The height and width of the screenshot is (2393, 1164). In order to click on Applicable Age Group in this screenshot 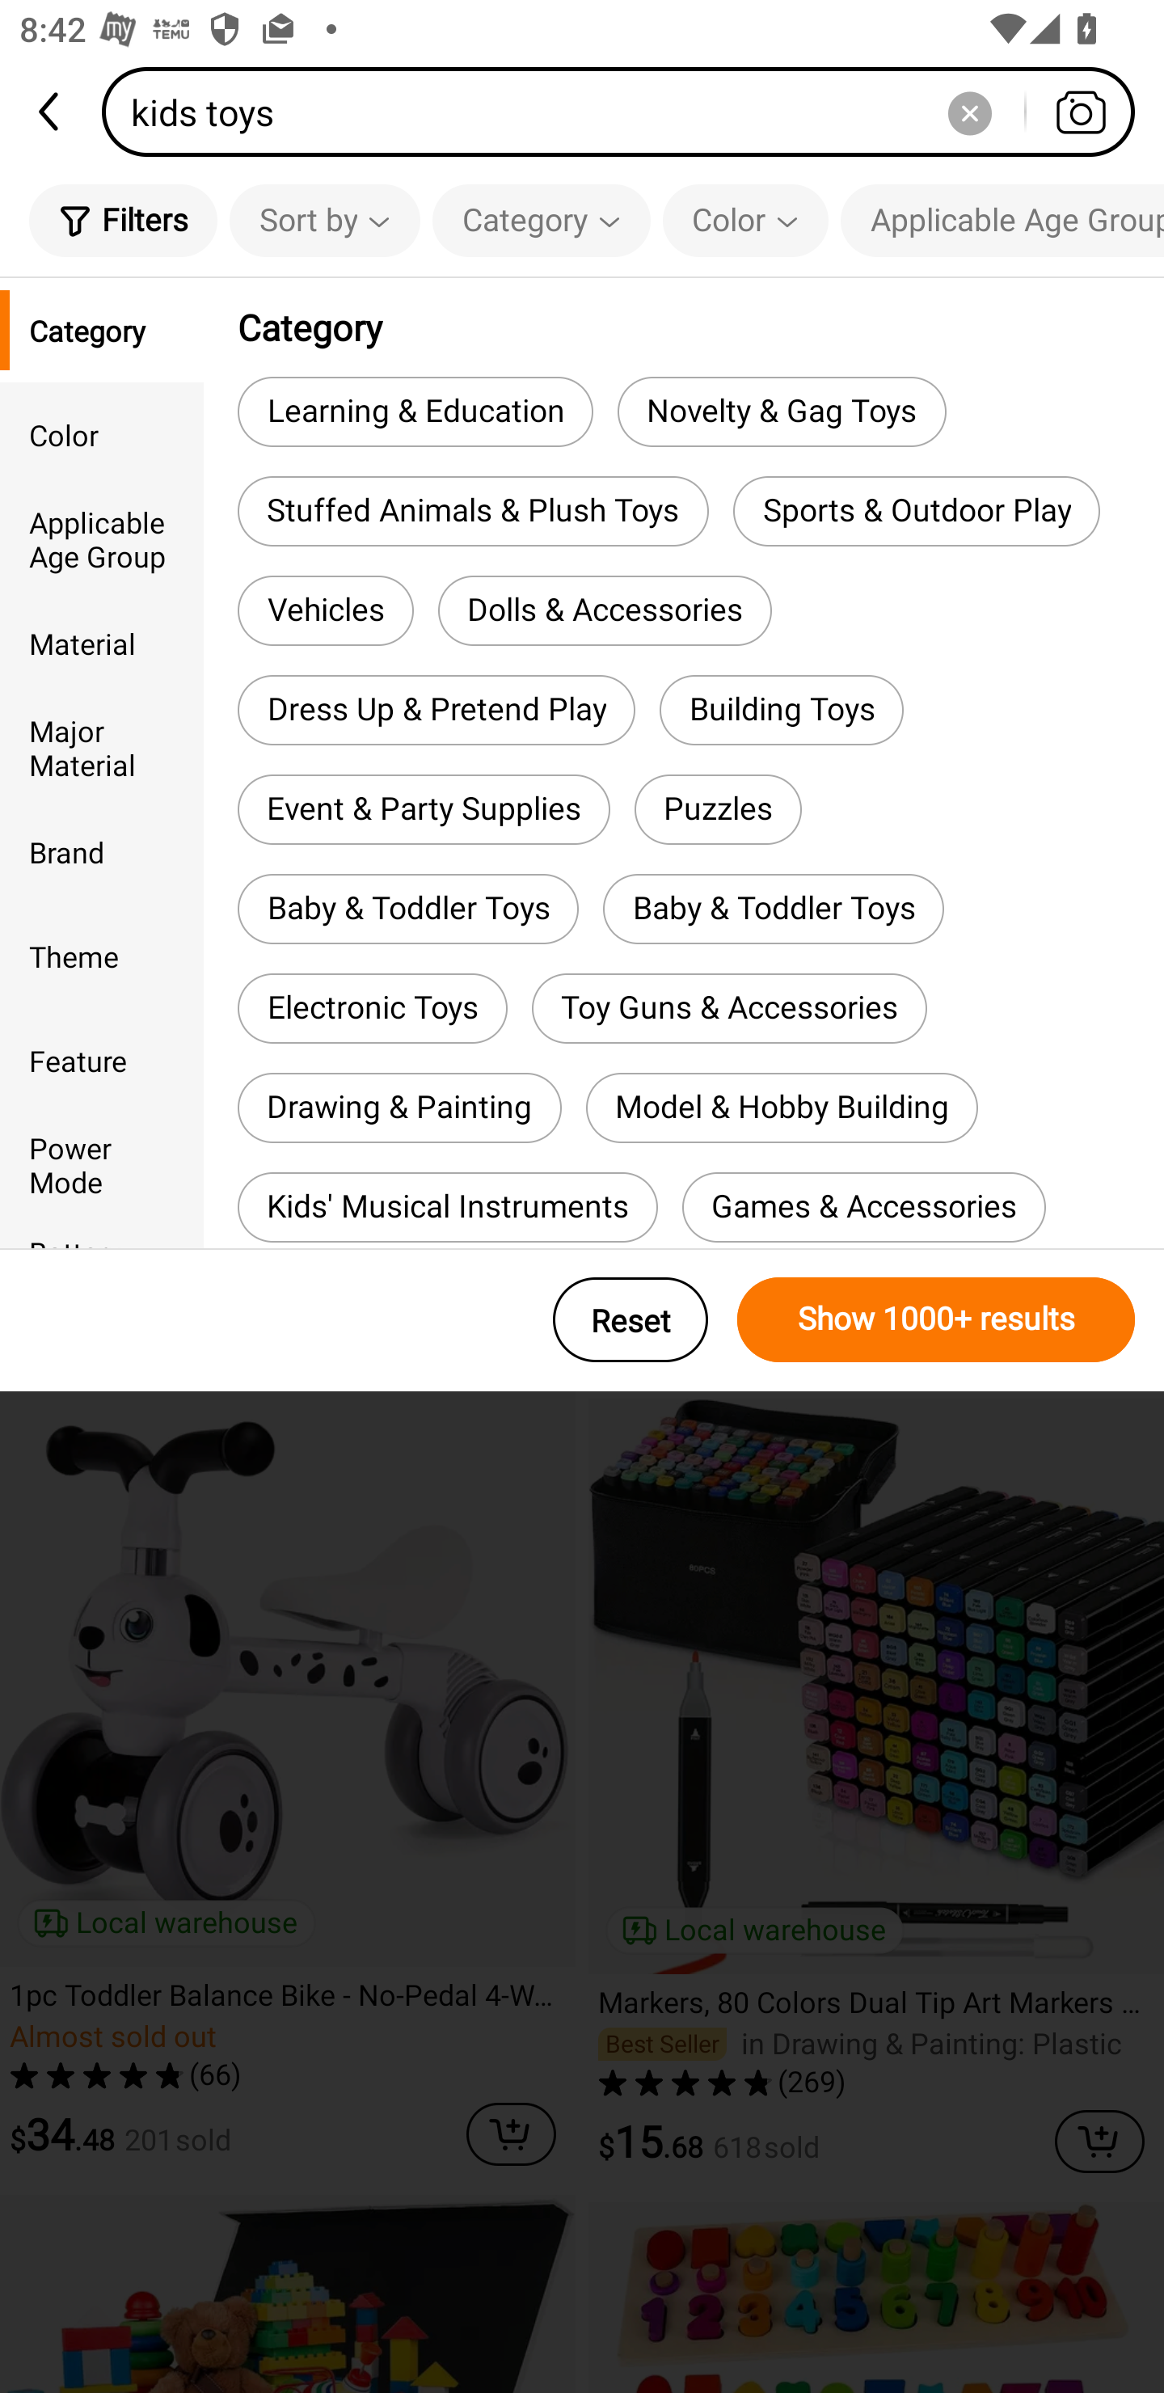, I will do `click(102, 538)`.